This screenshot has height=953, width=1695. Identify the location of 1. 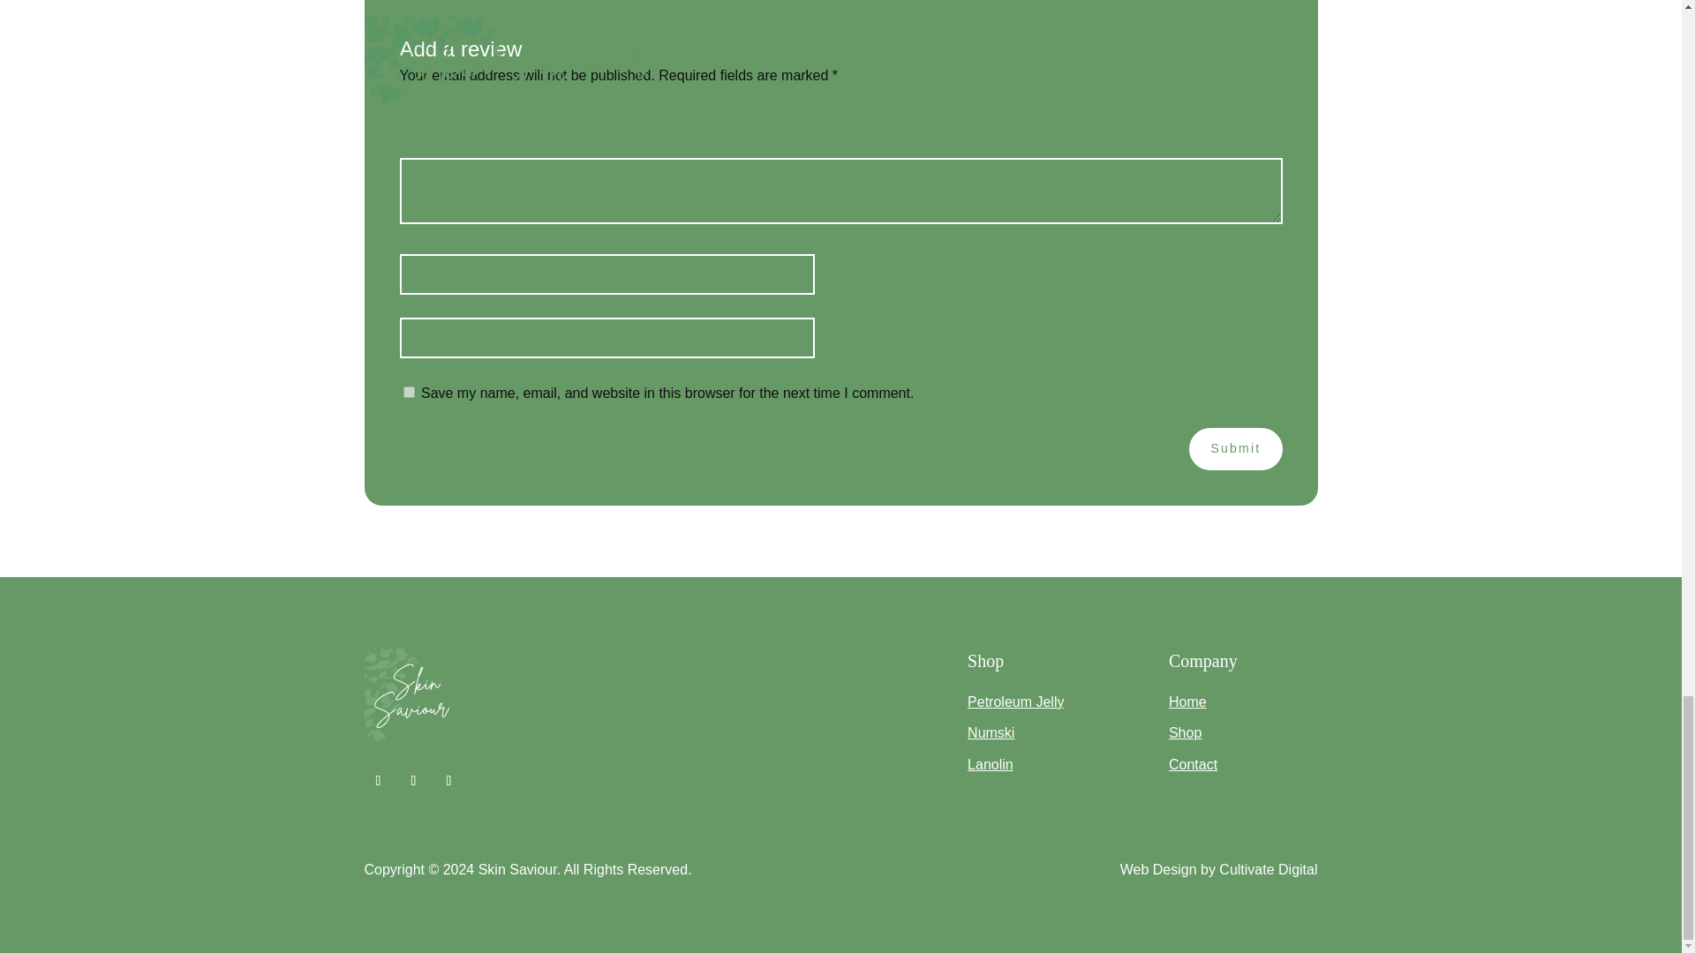
(406, 117).